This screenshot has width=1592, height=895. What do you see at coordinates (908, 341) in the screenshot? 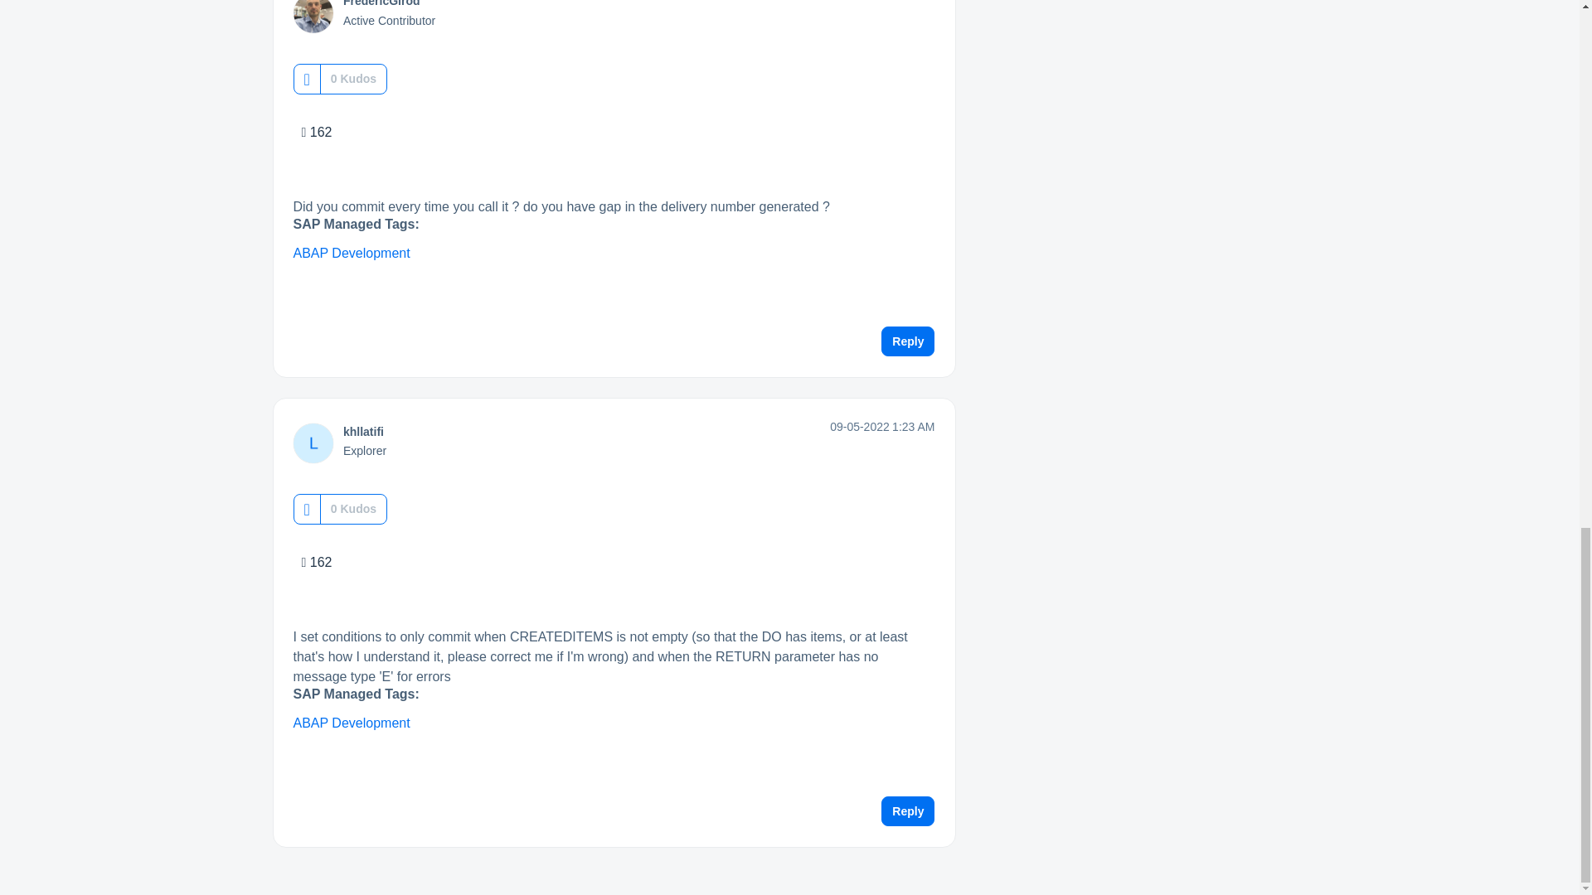
I see `Reply` at bounding box center [908, 341].